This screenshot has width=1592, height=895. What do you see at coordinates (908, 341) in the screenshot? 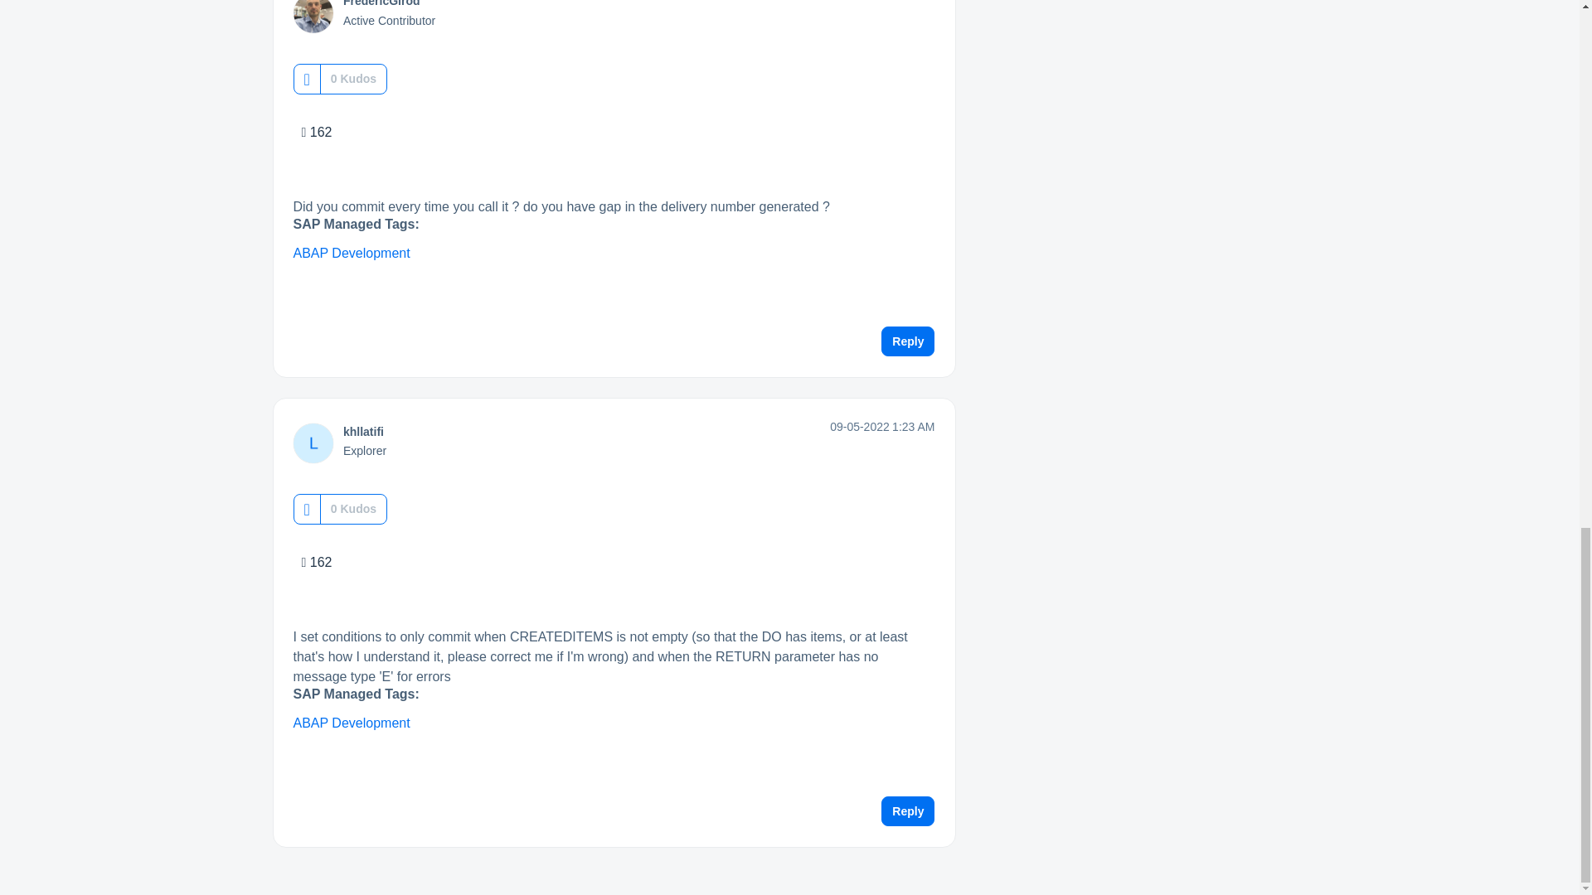
I see `Reply` at bounding box center [908, 341].